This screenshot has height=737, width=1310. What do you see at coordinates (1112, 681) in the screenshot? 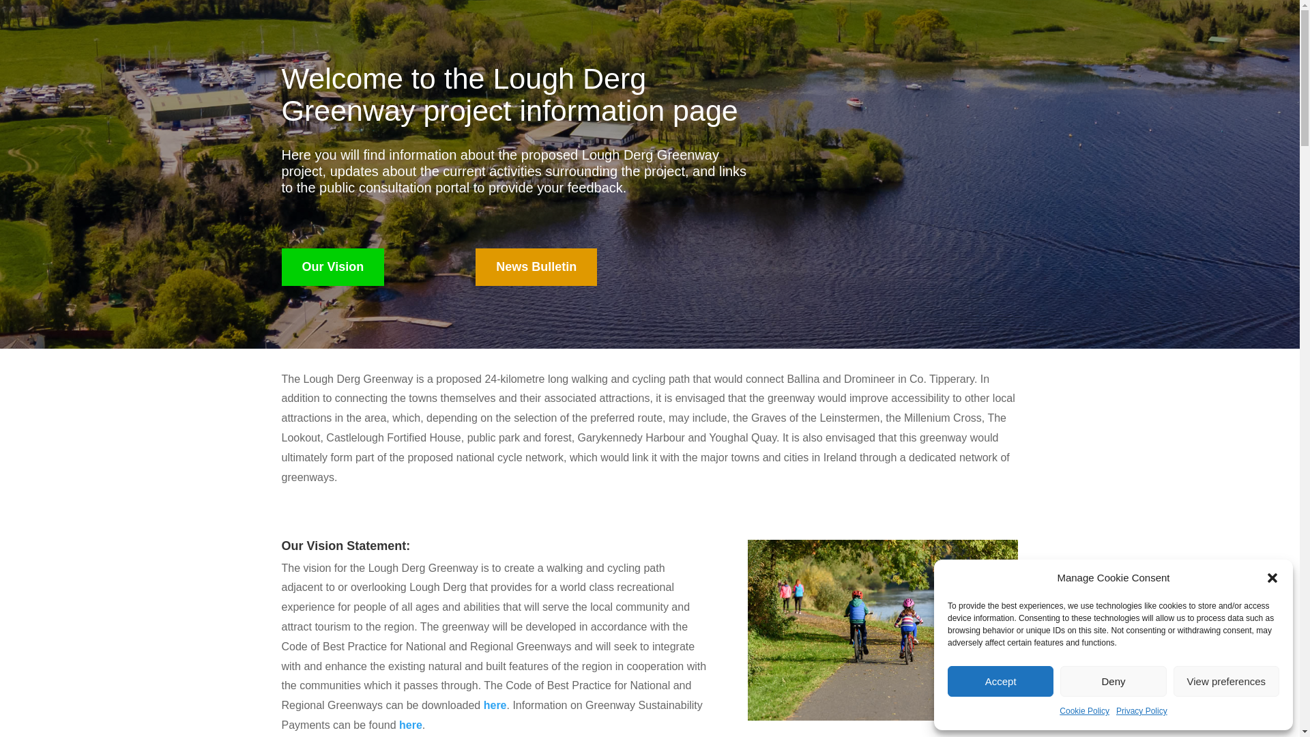
I see `Deny` at bounding box center [1112, 681].